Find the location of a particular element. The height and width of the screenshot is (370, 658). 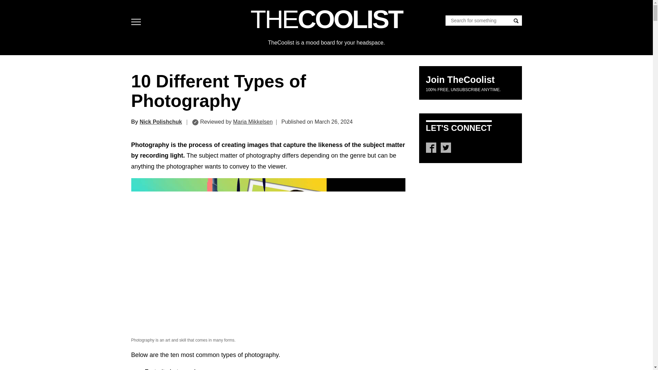

Nick Polishchuk is located at coordinates (161, 121).